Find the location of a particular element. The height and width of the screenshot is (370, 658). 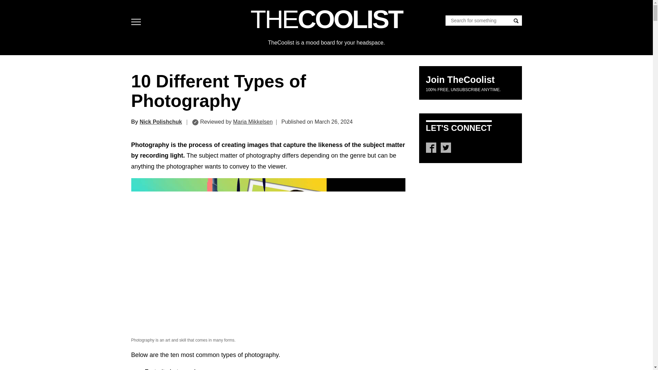

Nick Polishchuk is located at coordinates (161, 121).